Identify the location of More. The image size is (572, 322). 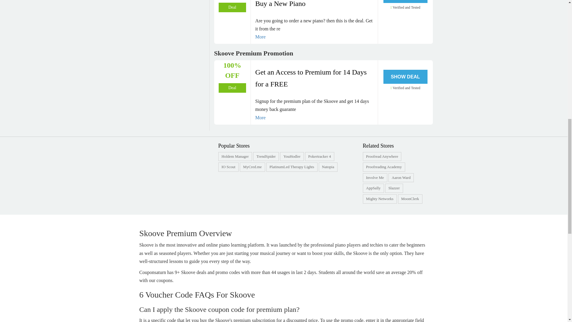
(314, 117).